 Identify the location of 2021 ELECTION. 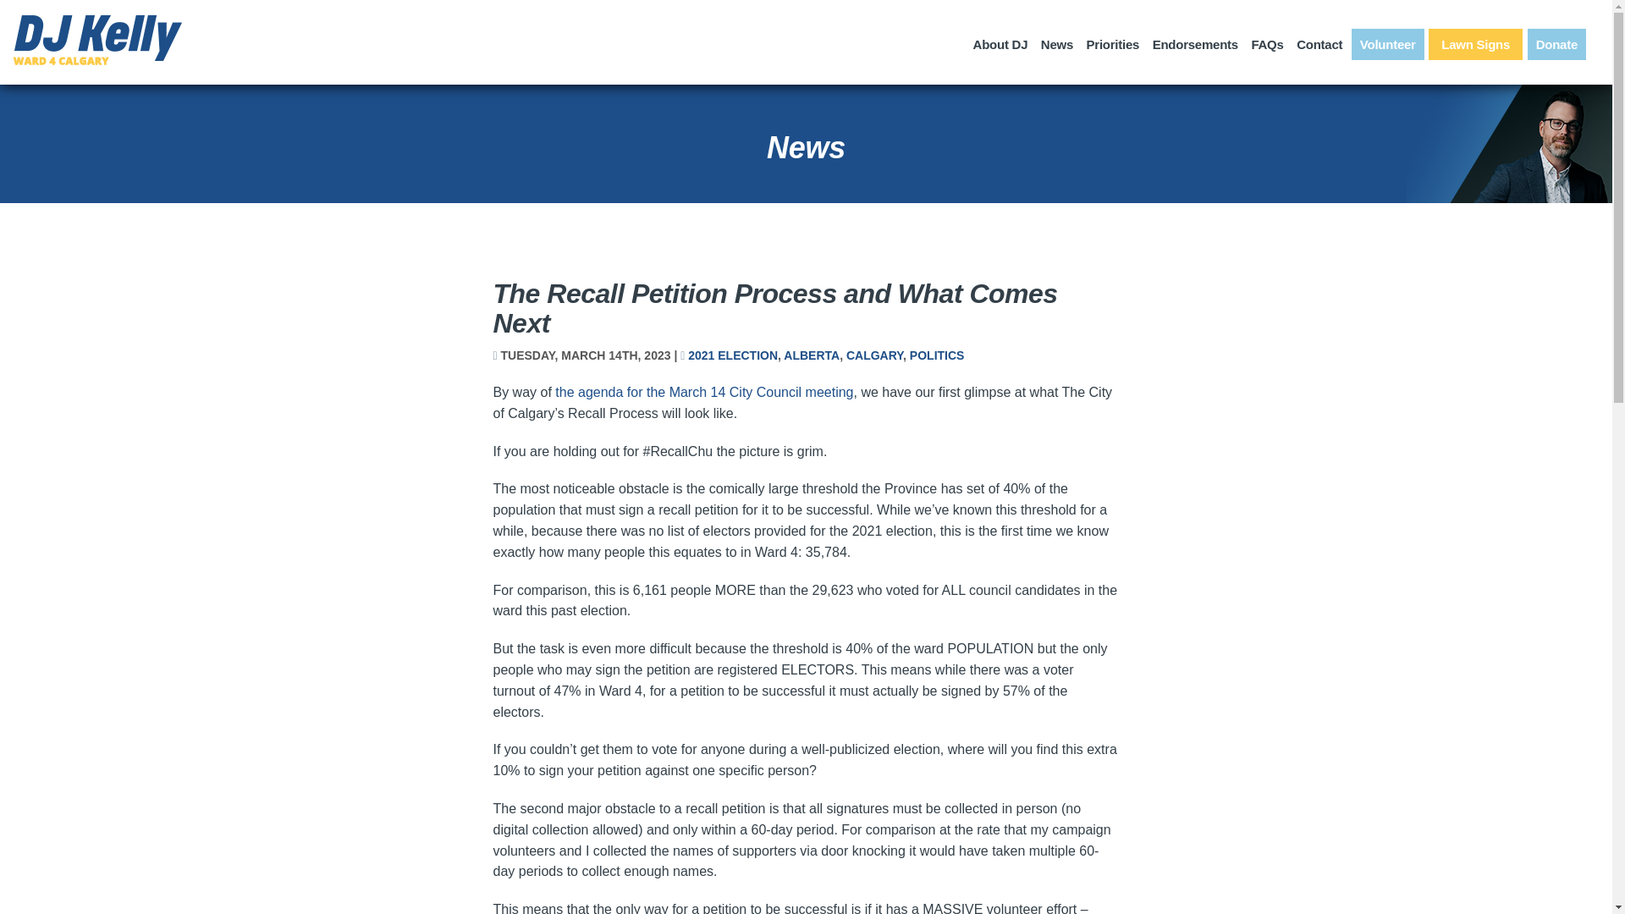
(733, 355).